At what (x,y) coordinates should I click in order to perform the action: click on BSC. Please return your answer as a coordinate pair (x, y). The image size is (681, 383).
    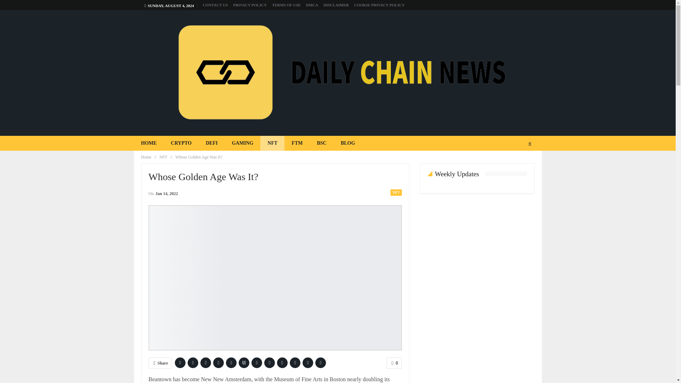
    Looking at the image, I should click on (321, 143).